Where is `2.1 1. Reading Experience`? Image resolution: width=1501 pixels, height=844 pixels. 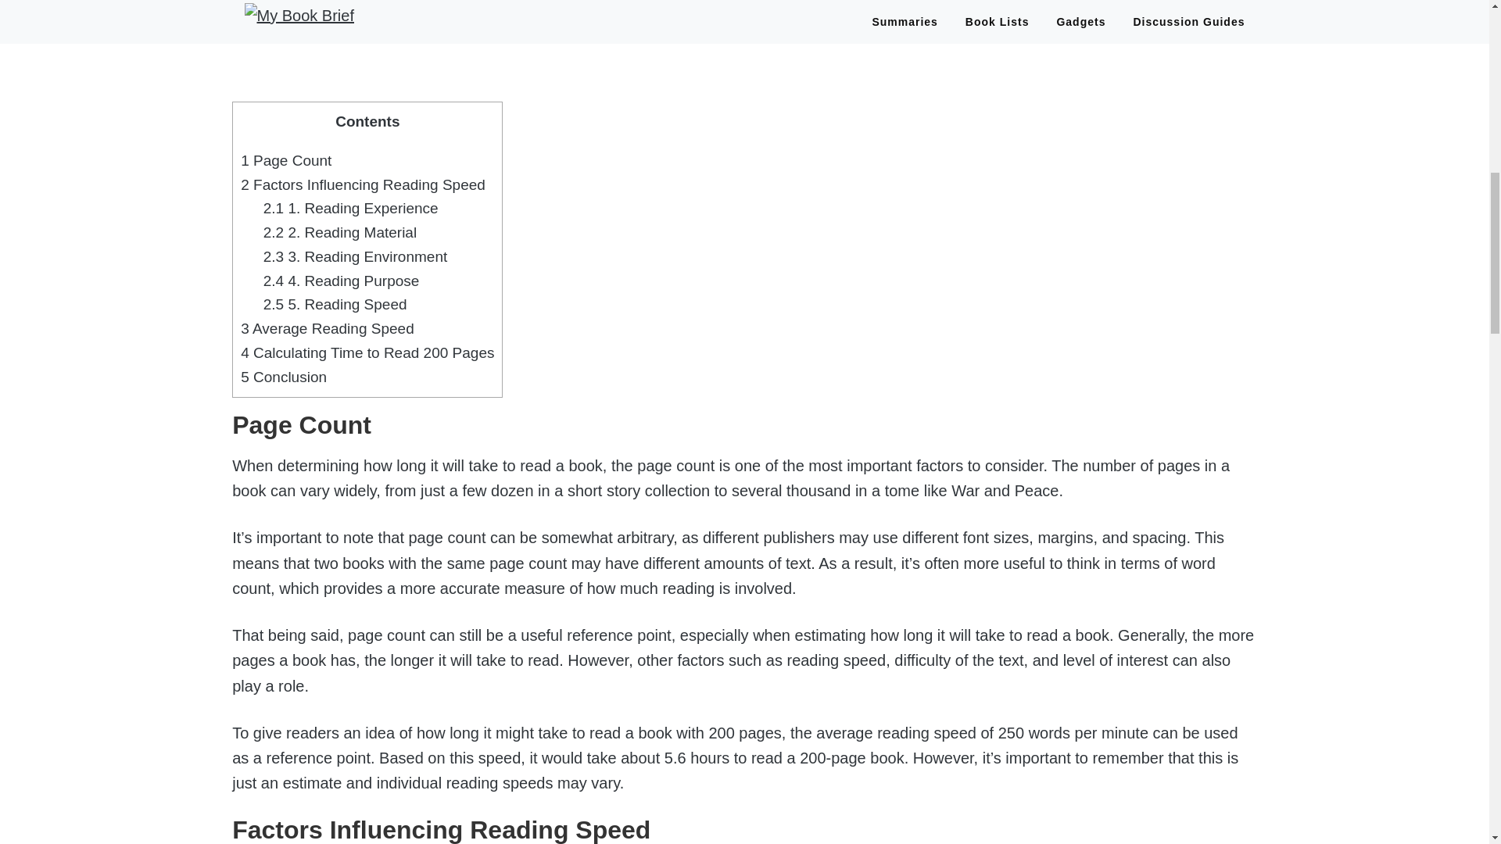 2.1 1. Reading Experience is located at coordinates (350, 208).